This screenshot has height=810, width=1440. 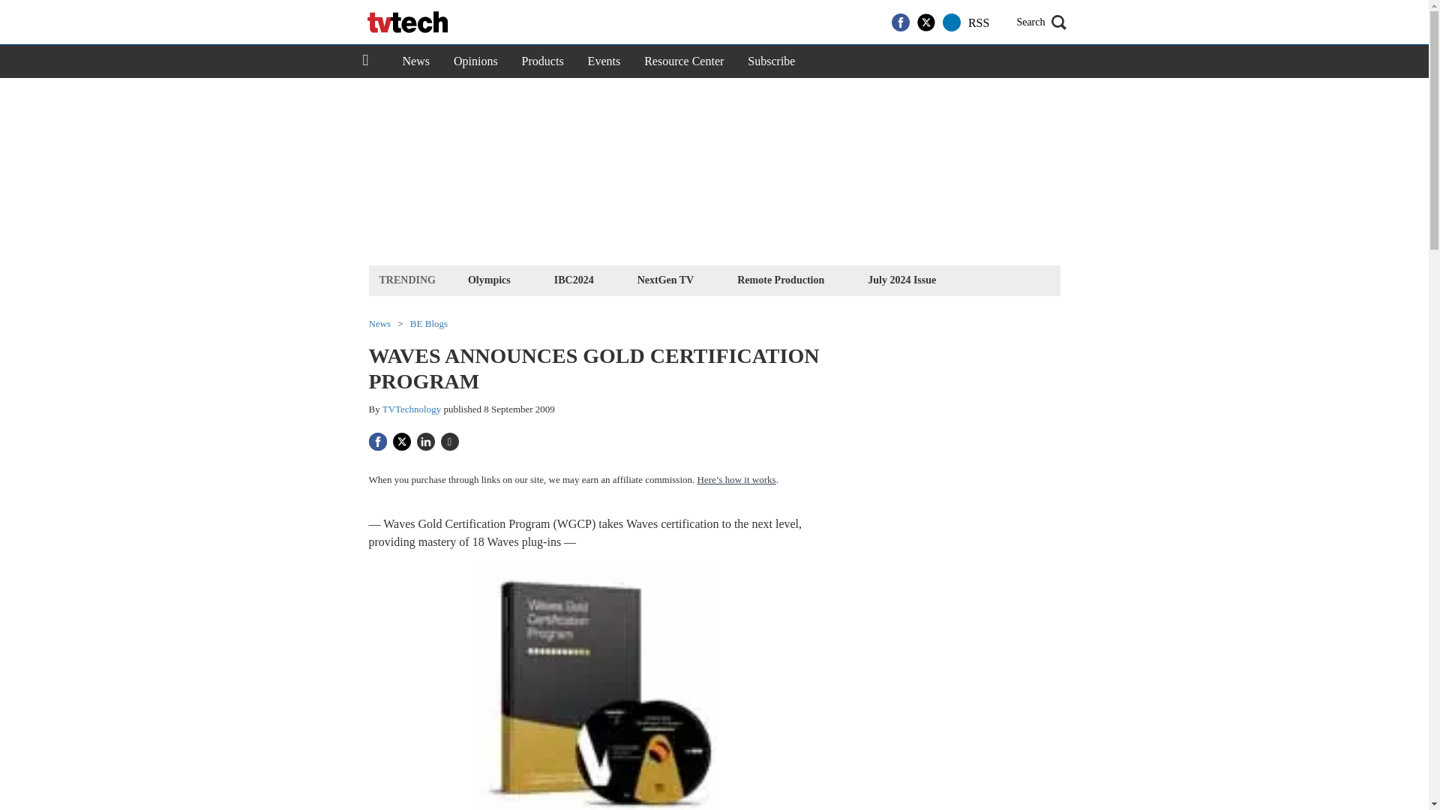 I want to click on RSS, so click(x=978, y=22).